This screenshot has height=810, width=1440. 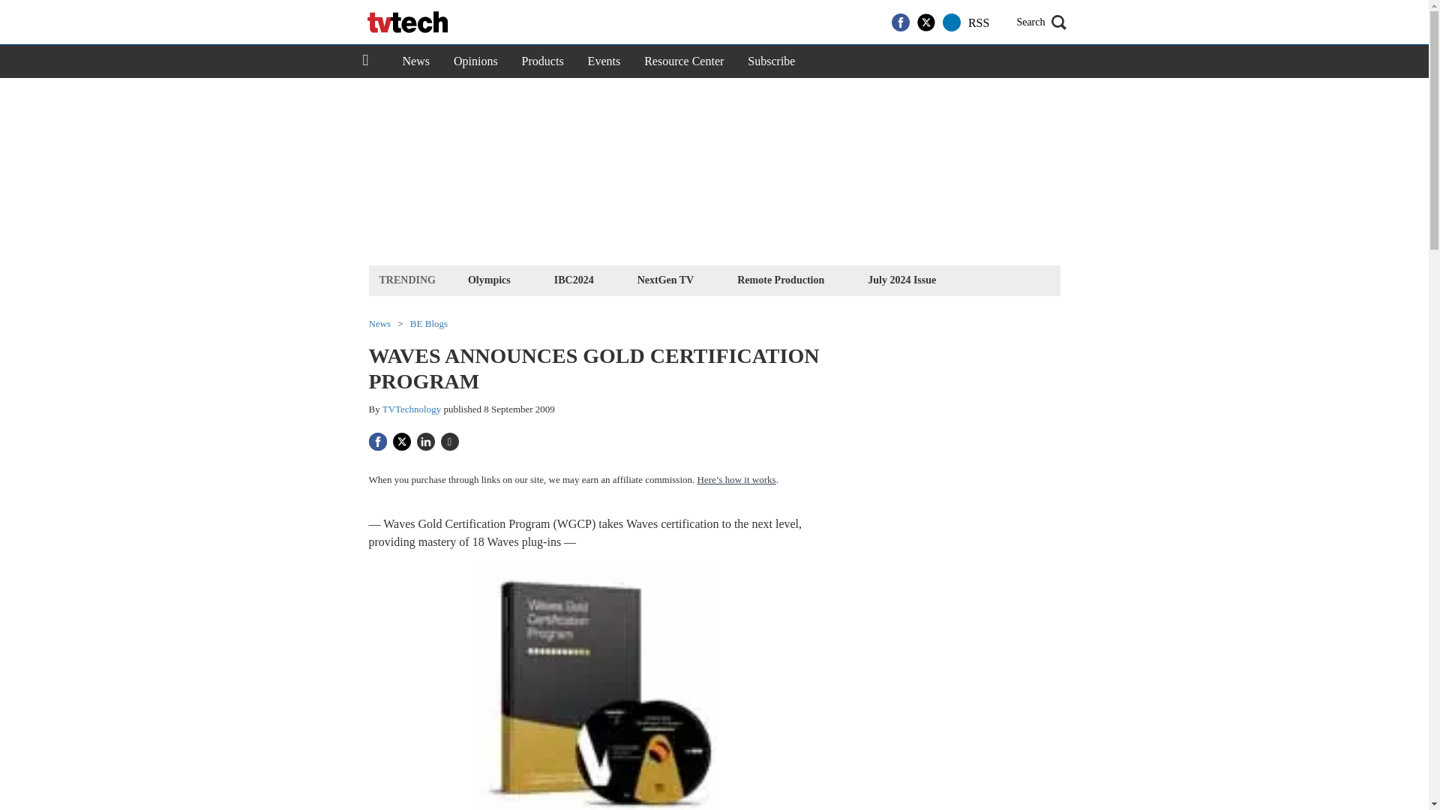 I want to click on RSS, so click(x=978, y=22).